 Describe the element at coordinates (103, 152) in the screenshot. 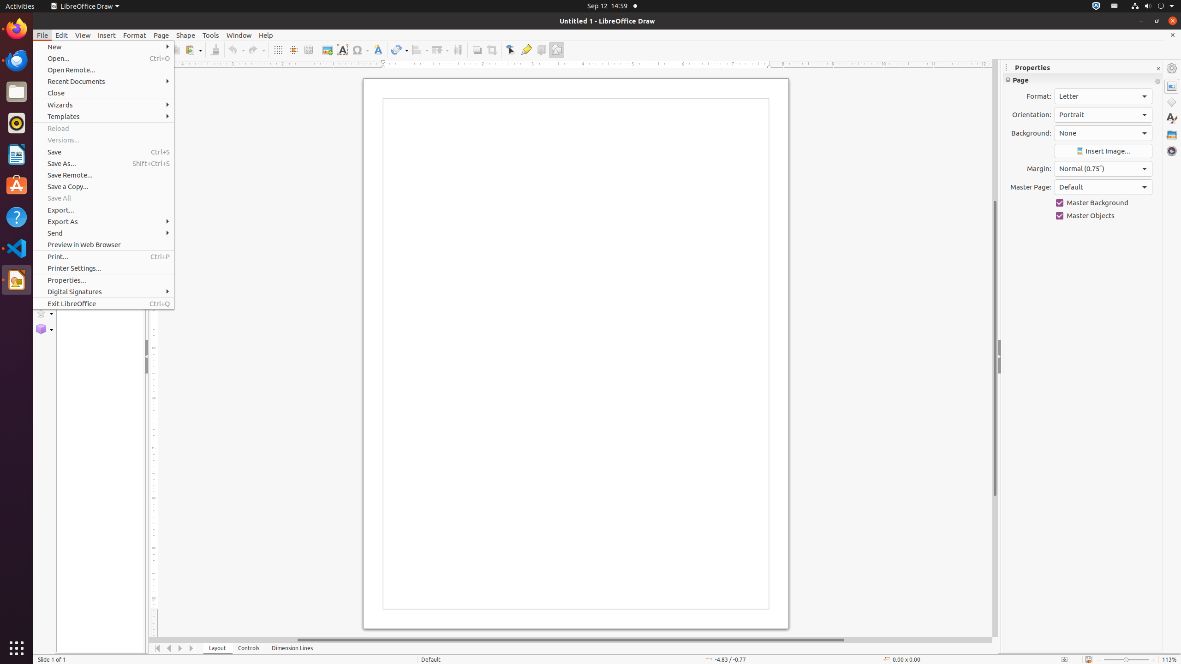

I see `Save` at that location.